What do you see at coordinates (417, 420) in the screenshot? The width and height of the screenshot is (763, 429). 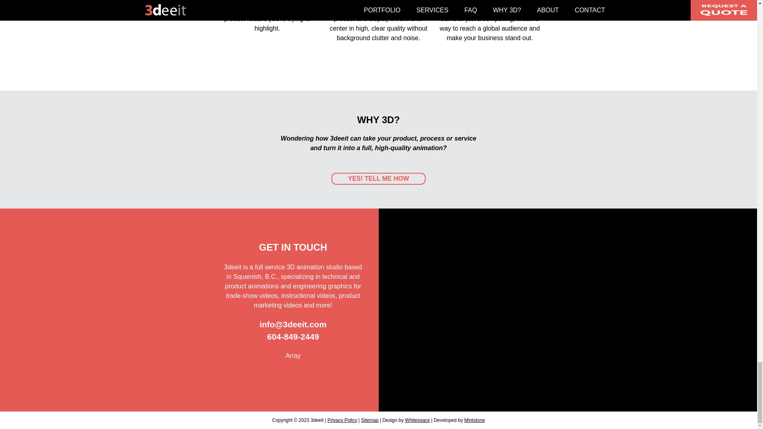 I see `Whitespace` at bounding box center [417, 420].